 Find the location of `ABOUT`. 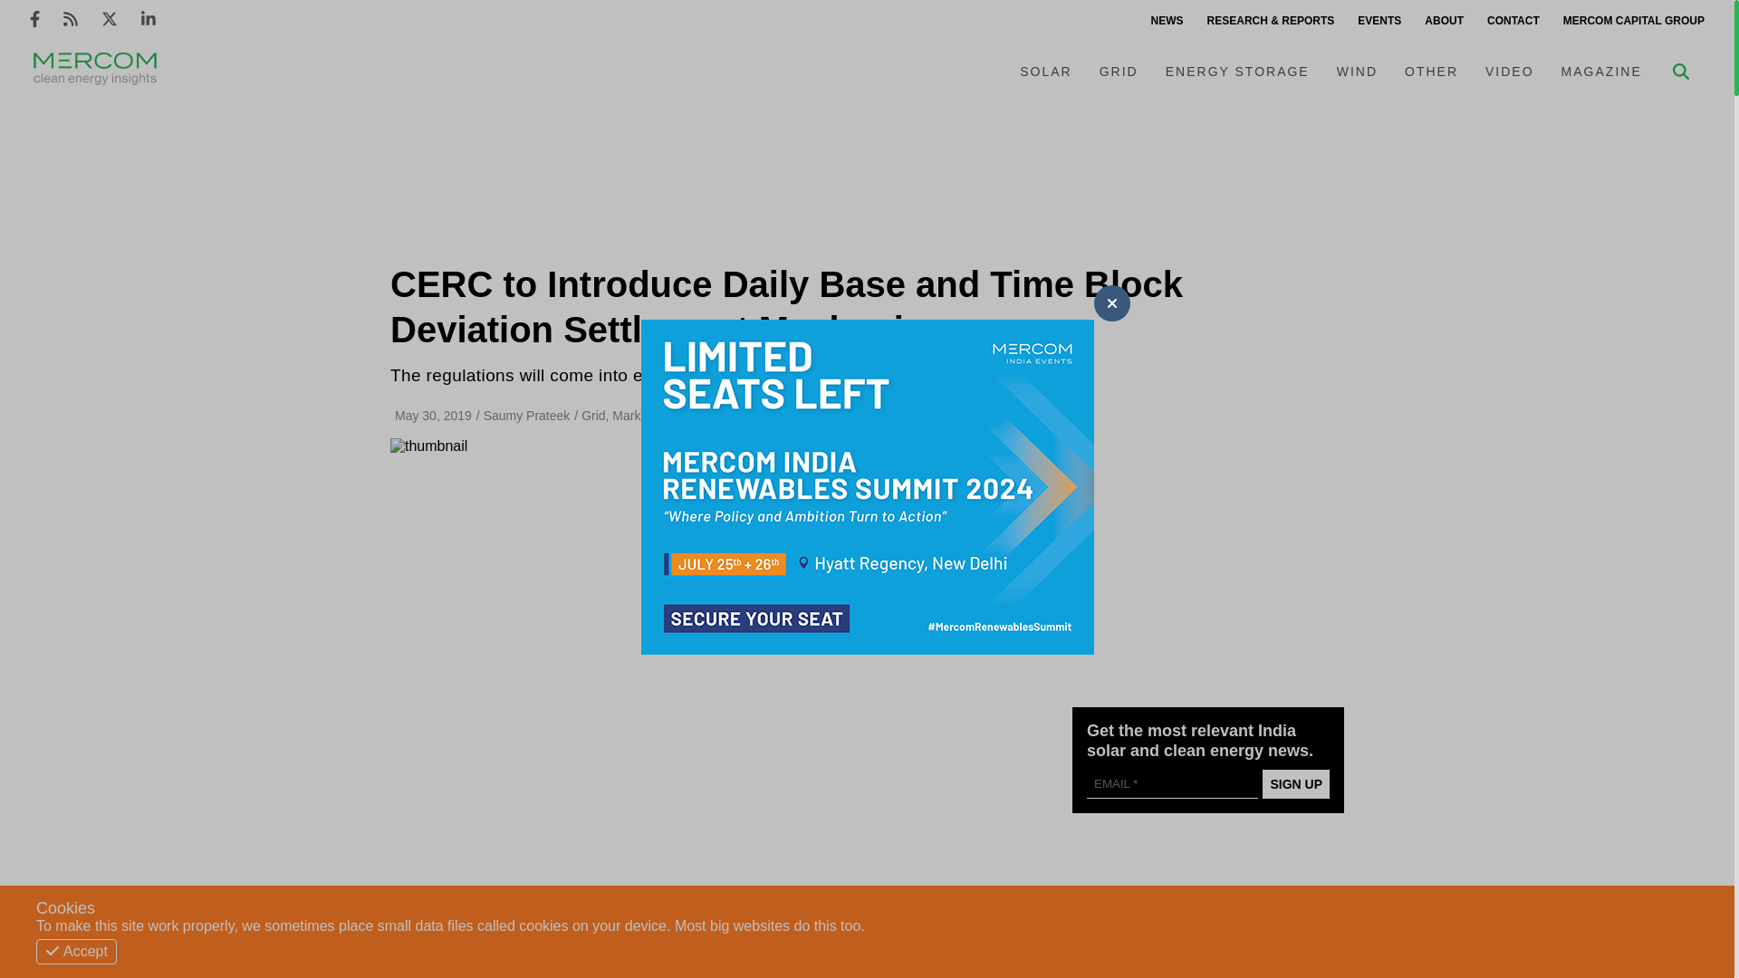

ABOUT is located at coordinates (1444, 21).